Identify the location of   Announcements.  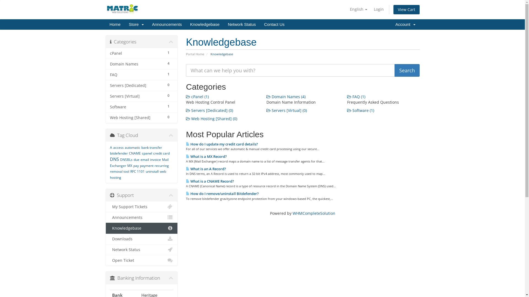
(142, 218).